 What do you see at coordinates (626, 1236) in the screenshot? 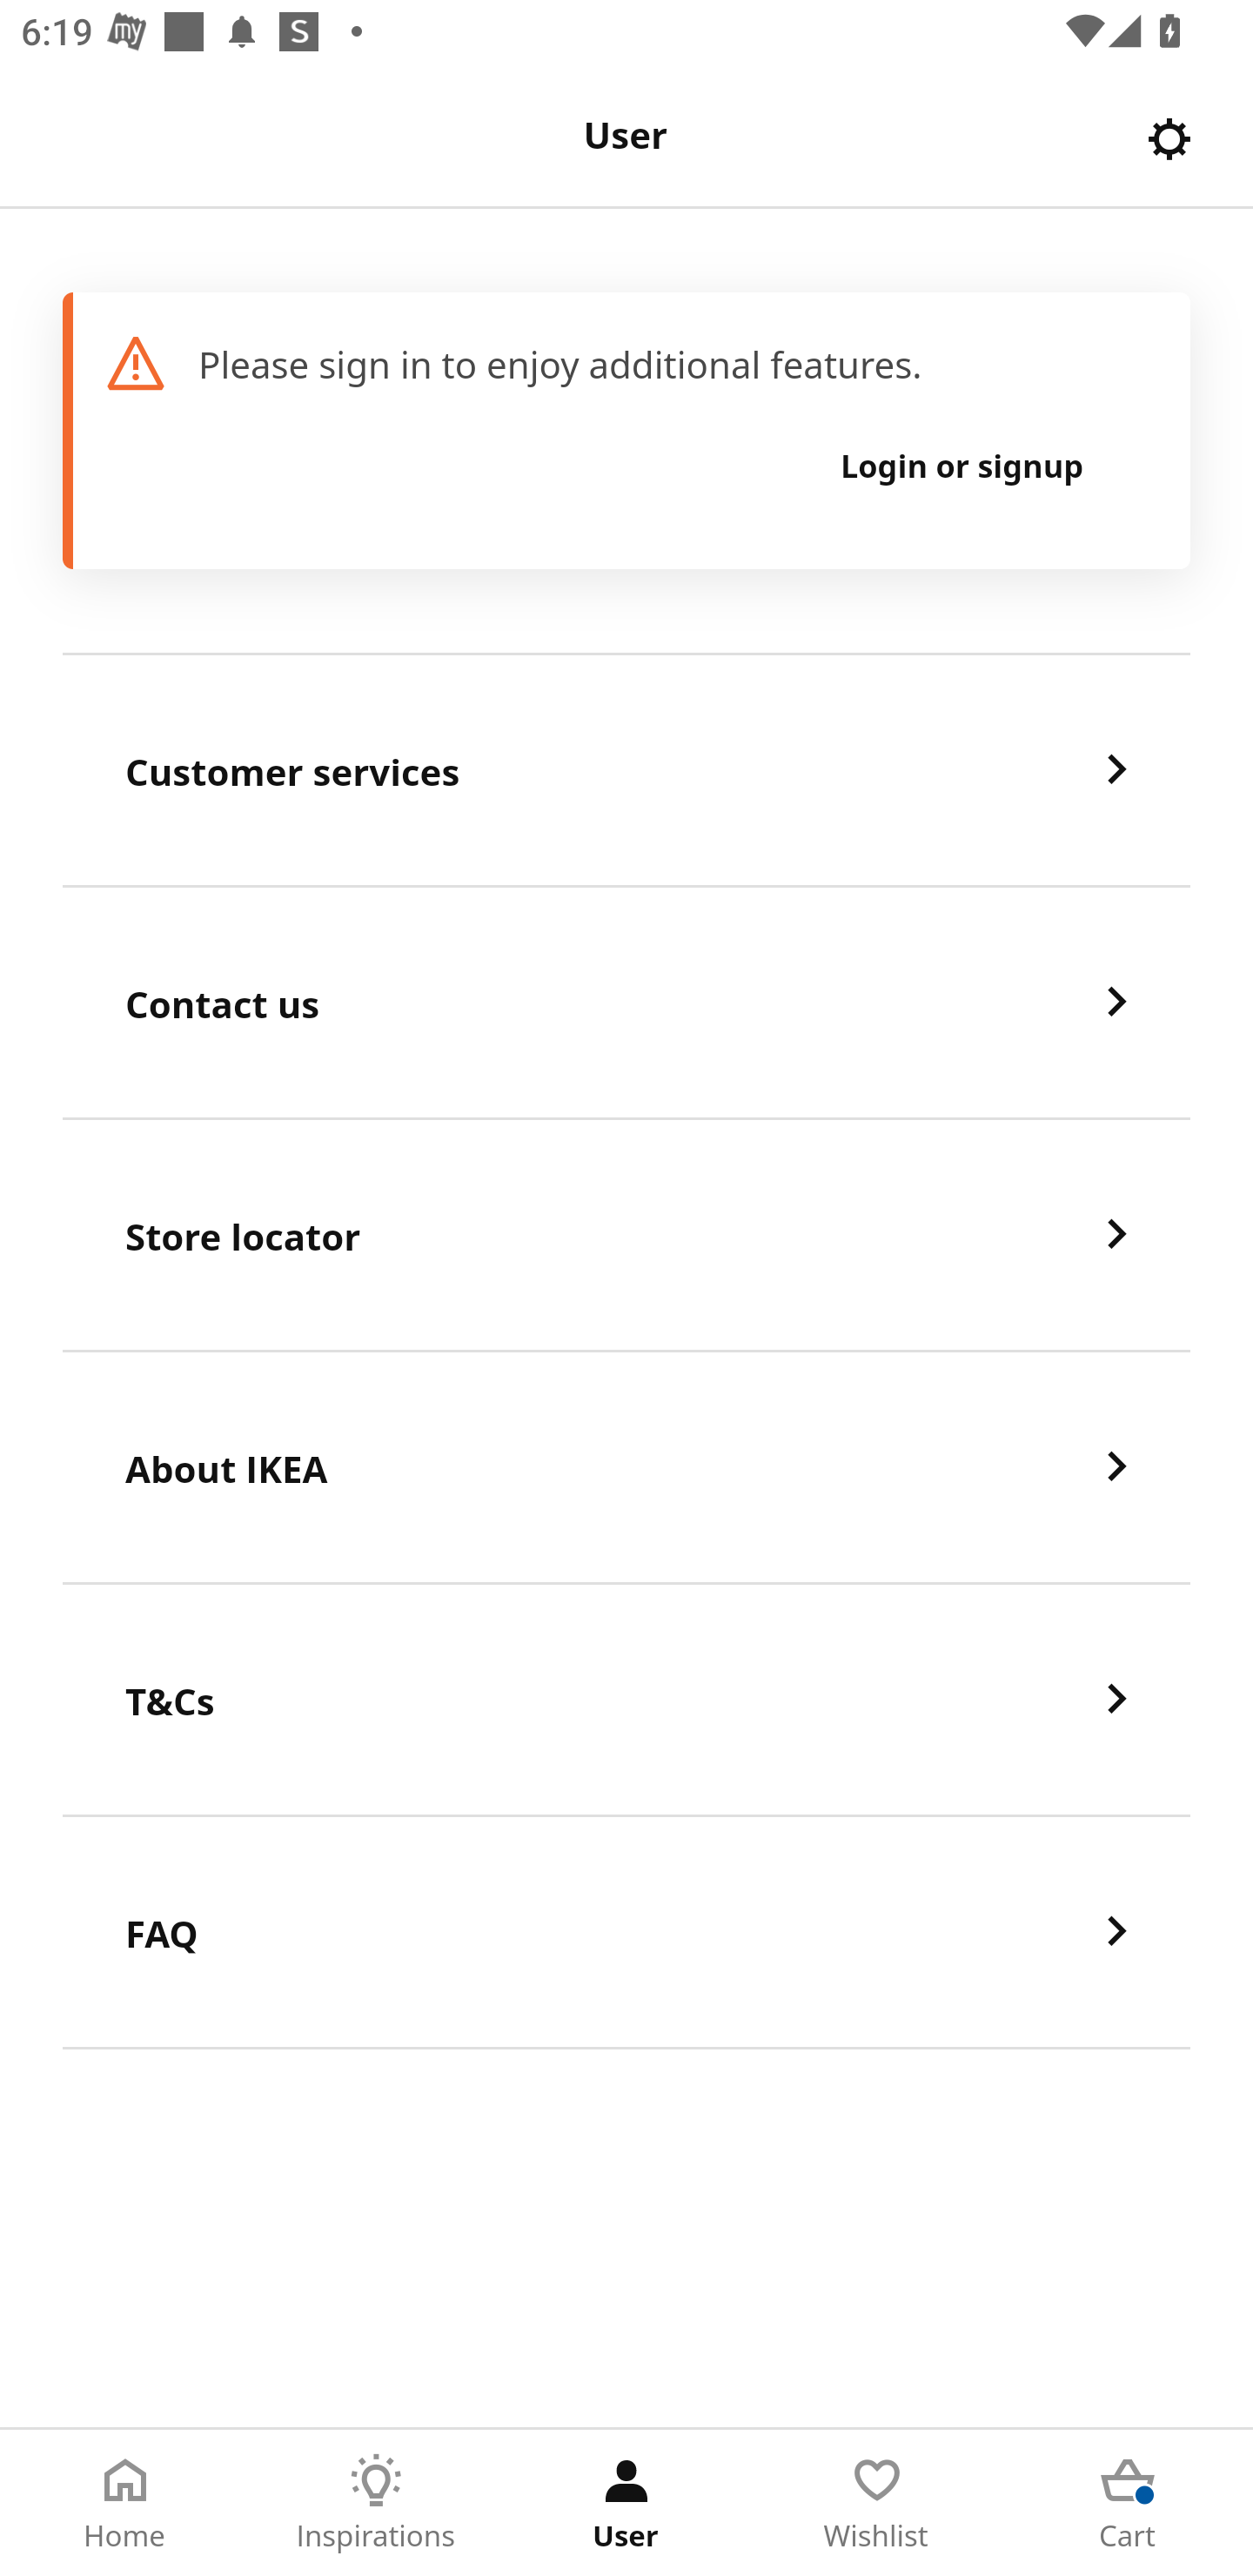
I see `Store locator` at bounding box center [626, 1236].